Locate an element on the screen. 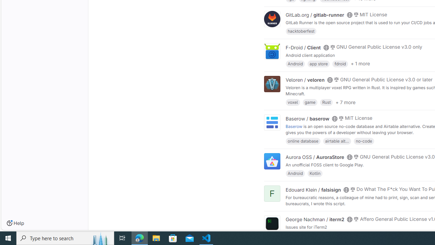 The image size is (435, 245). Kotlin is located at coordinates (315, 173).